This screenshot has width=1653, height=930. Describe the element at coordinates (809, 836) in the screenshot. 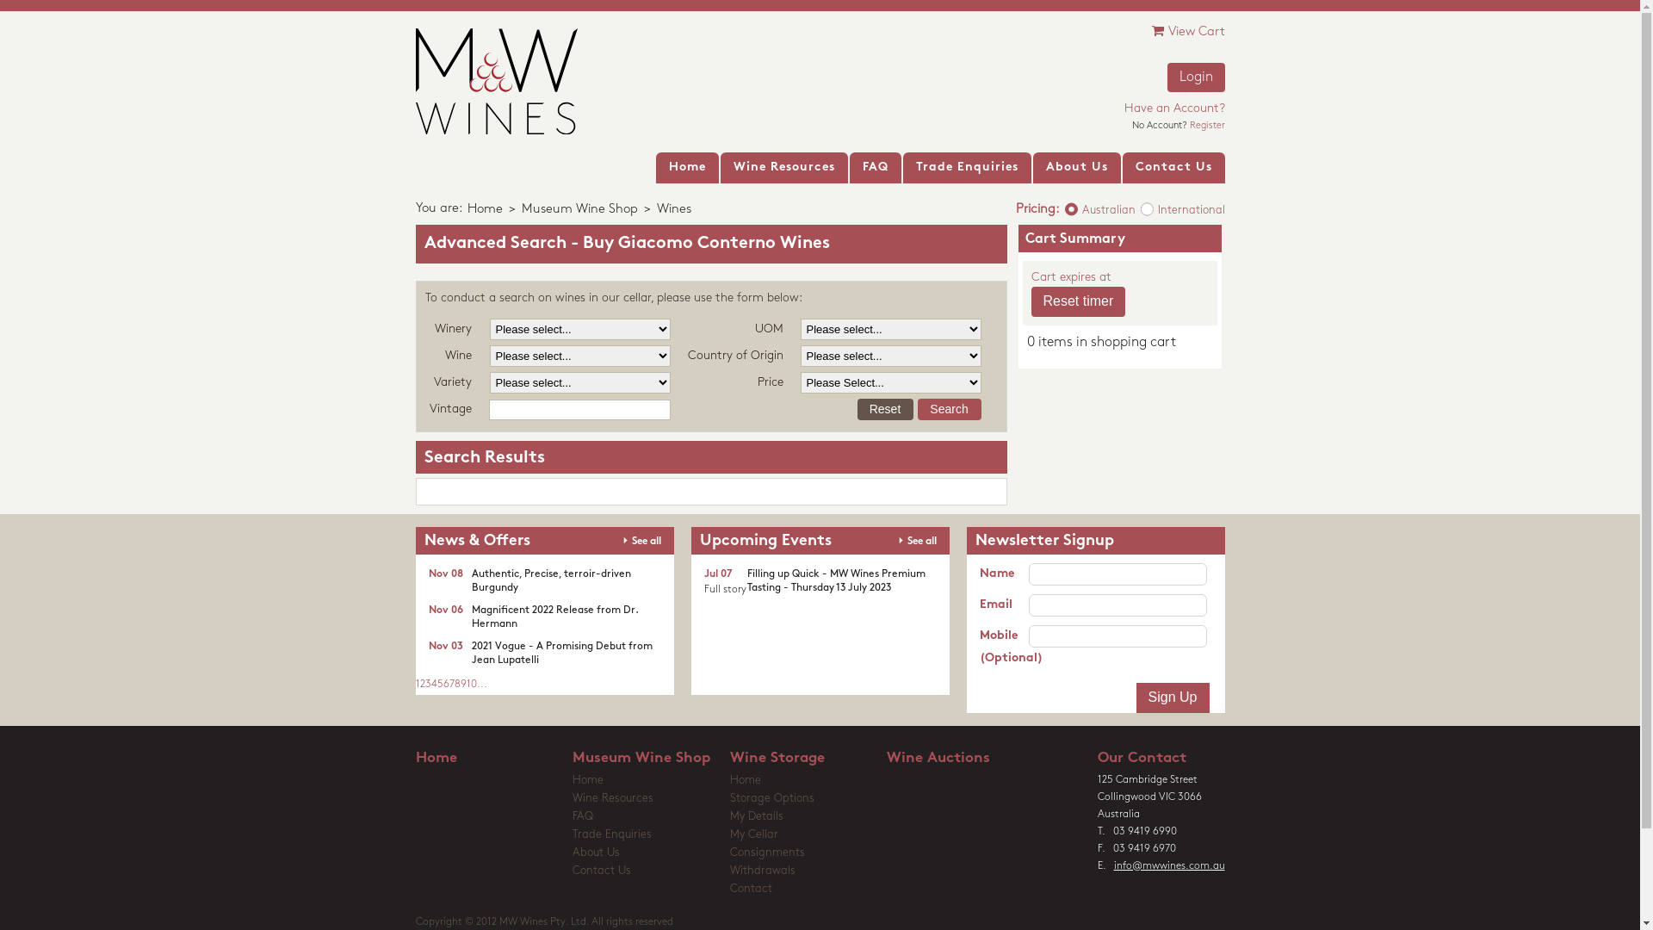

I see `My Cellar` at that location.